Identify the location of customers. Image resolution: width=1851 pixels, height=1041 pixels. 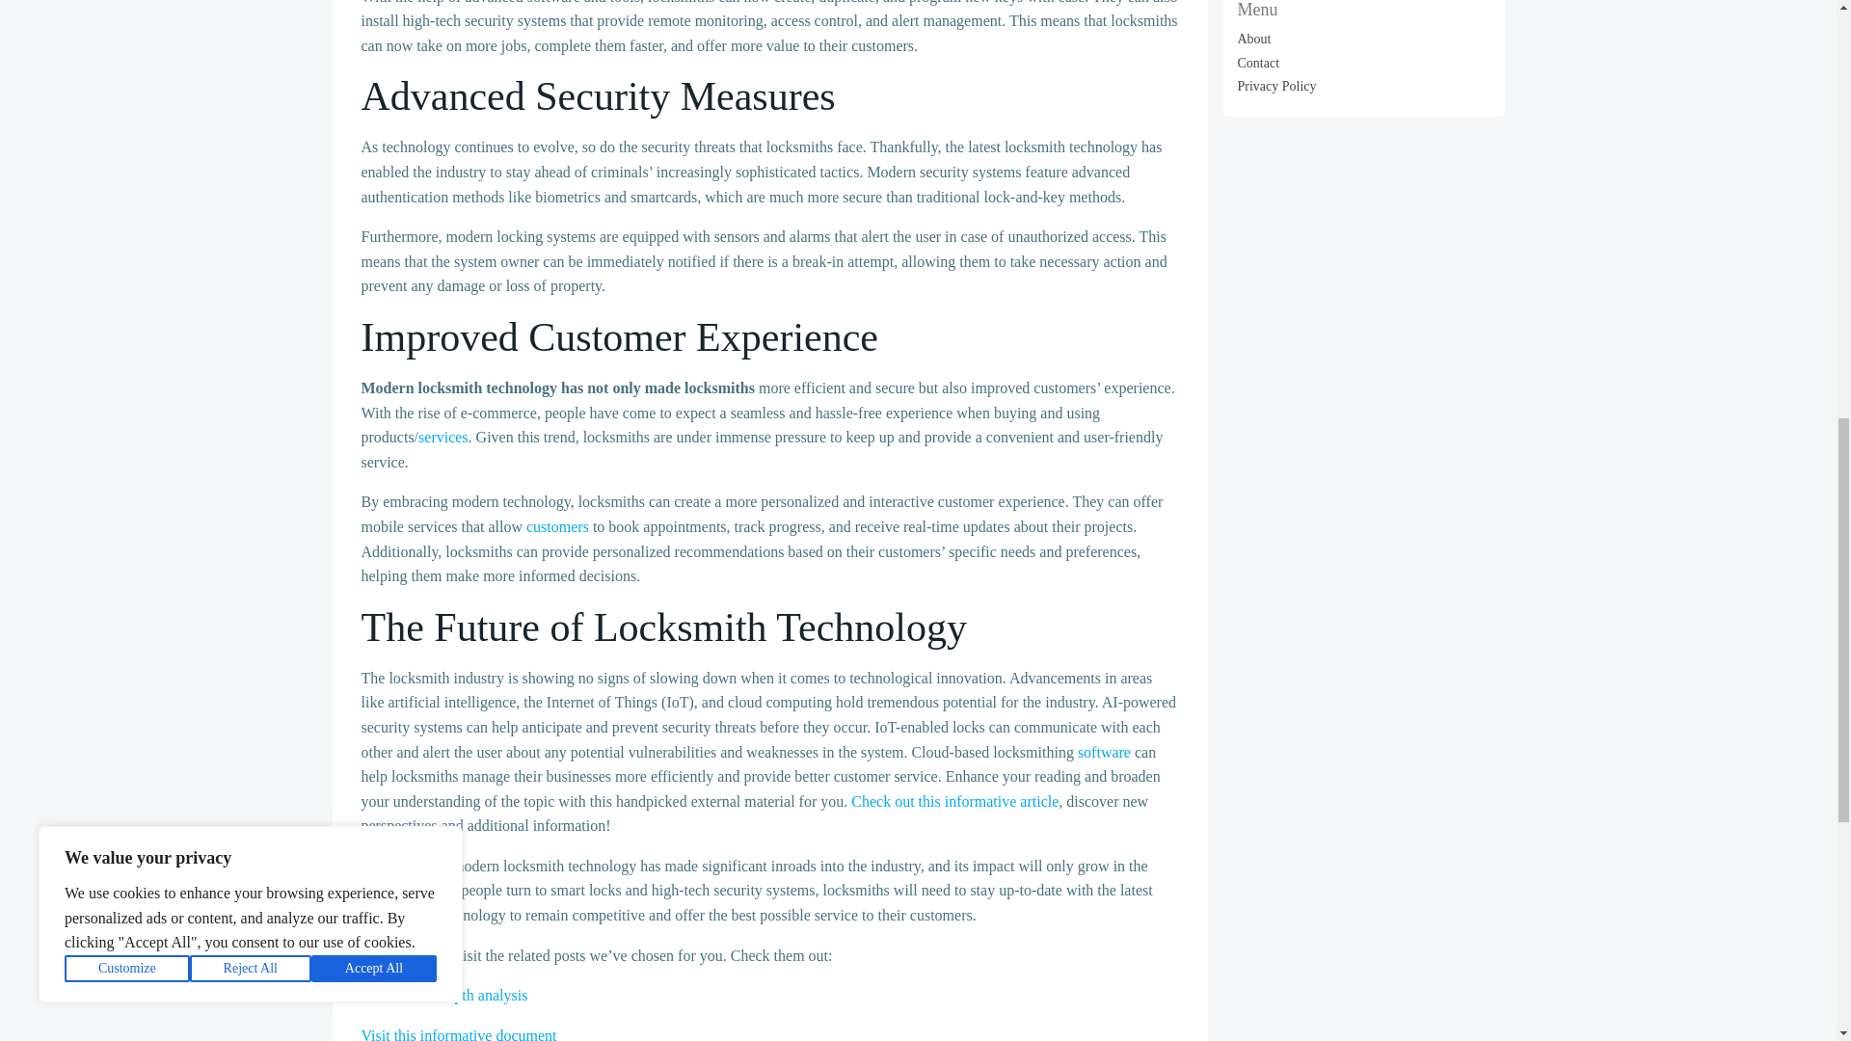
(557, 526).